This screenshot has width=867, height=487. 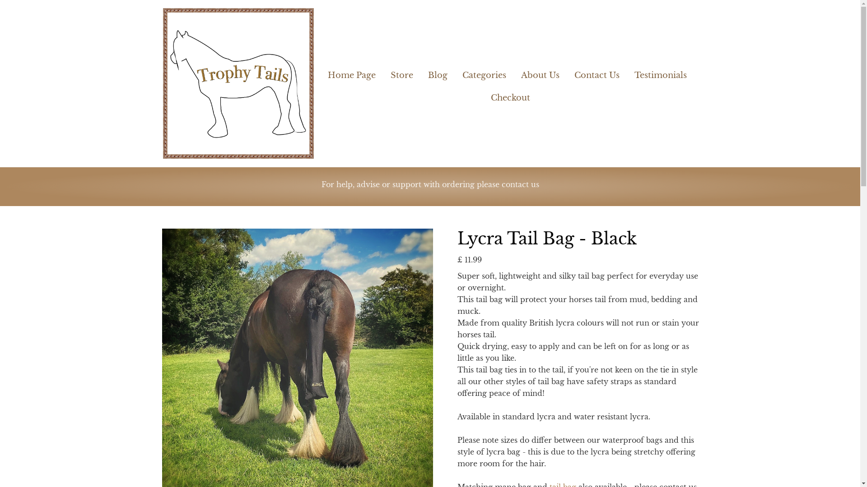 What do you see at coordinates (562, 485) in the screenshot?
I see `tail bag` at bounding box center [562, 485].